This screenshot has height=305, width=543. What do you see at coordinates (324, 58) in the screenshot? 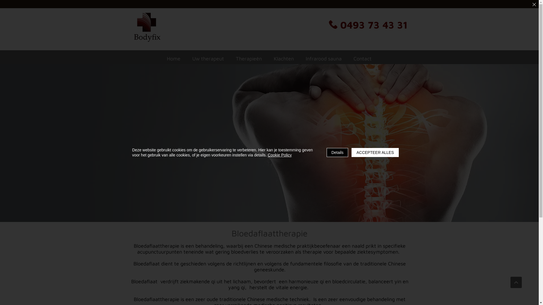
I see `Infrarood sauna` at bounding box center [324, 58].